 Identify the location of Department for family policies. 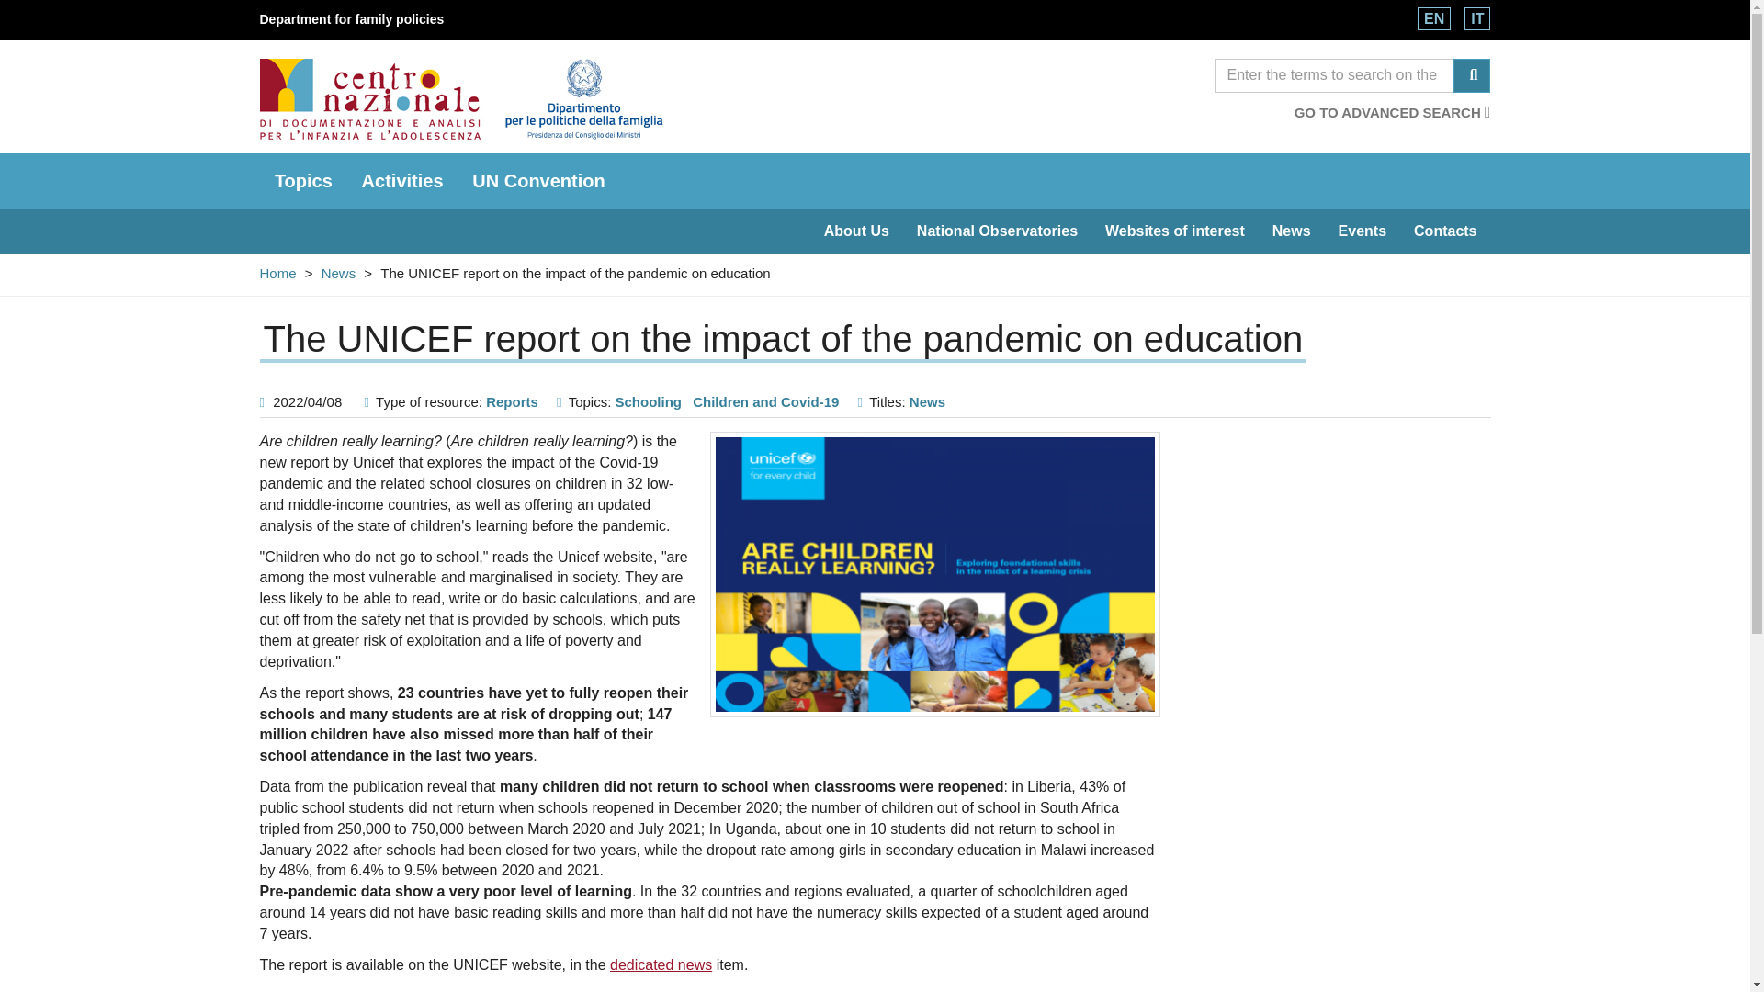
(351, 18).